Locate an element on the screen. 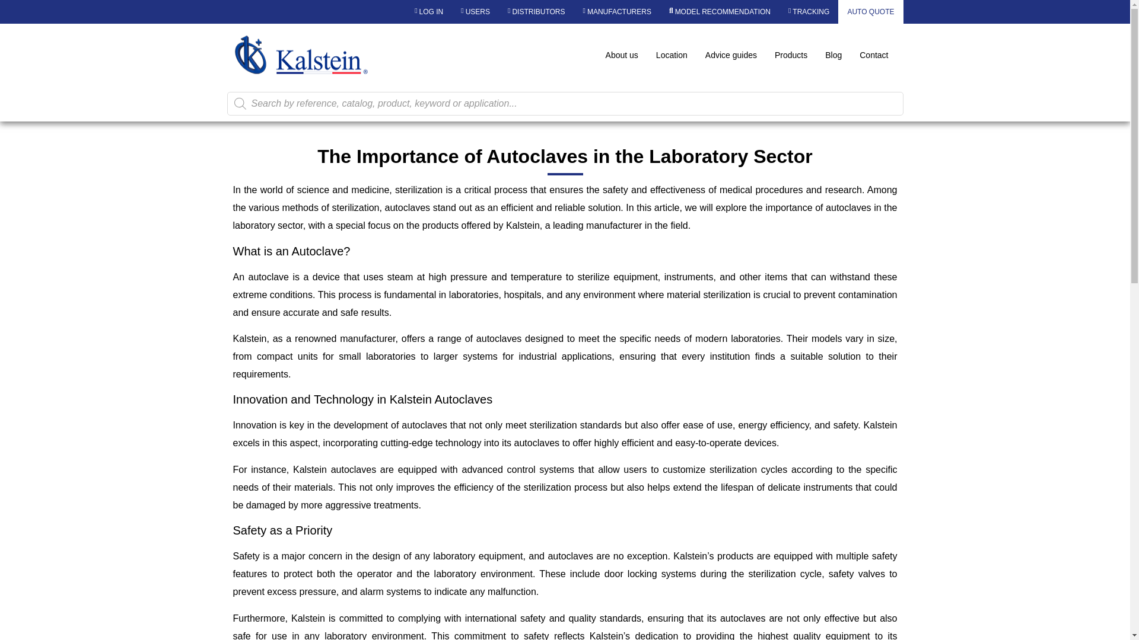 Image resolution: width=1139 pixels, height=640 pixels. LOG IN is located at coordinates (428, 12).